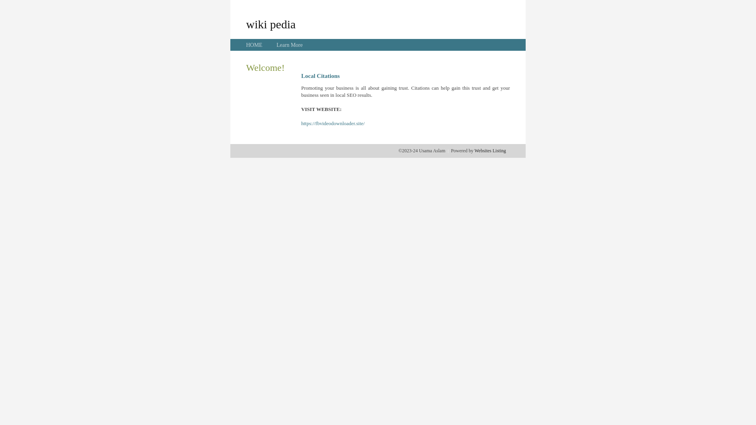 This screenshot has height=425, width=756. Describe the element at coordinates (289, 45) in the screenshot. I see `Learn More` at that location.